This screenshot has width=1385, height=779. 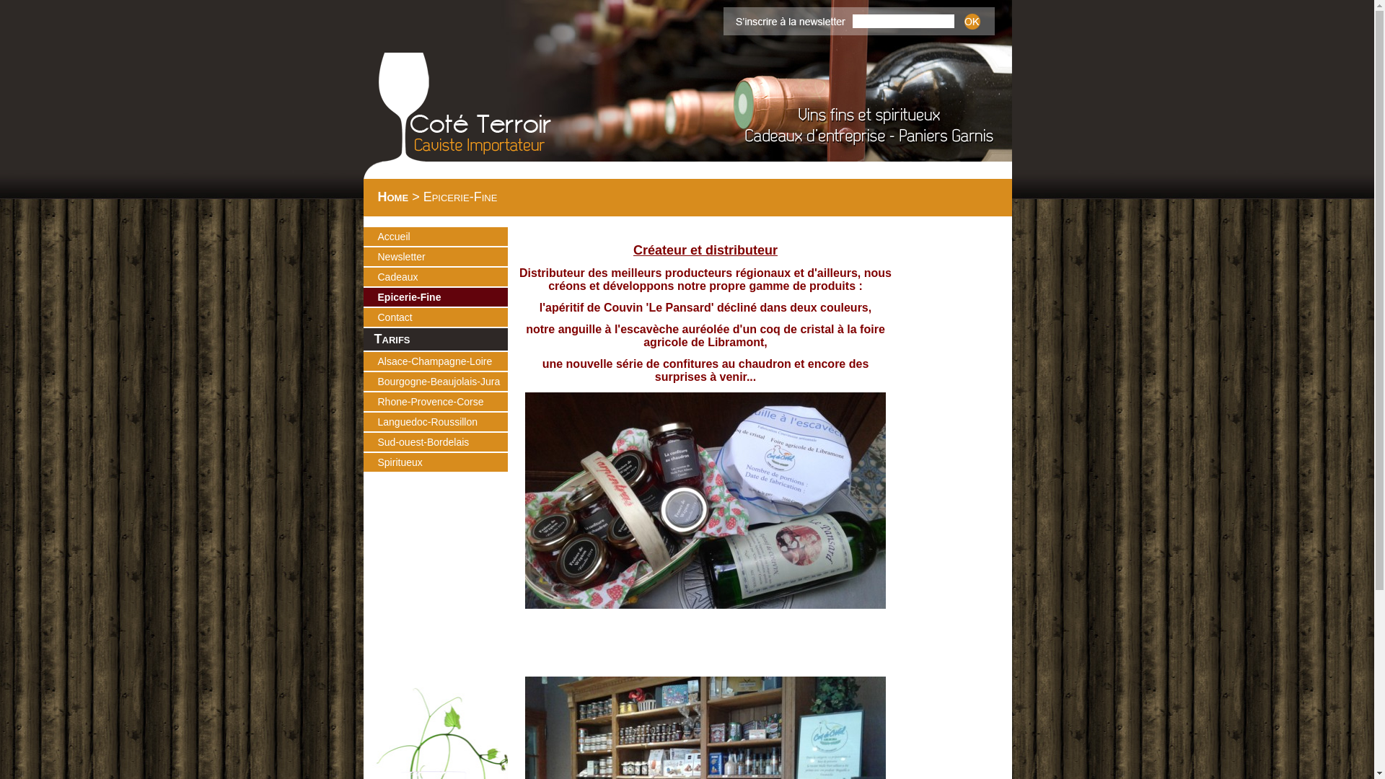 What do you see at coordinates (443, 402) in the screenshot?
I see `Rhone-Provence-Corse` at bounding box center [443, 402].